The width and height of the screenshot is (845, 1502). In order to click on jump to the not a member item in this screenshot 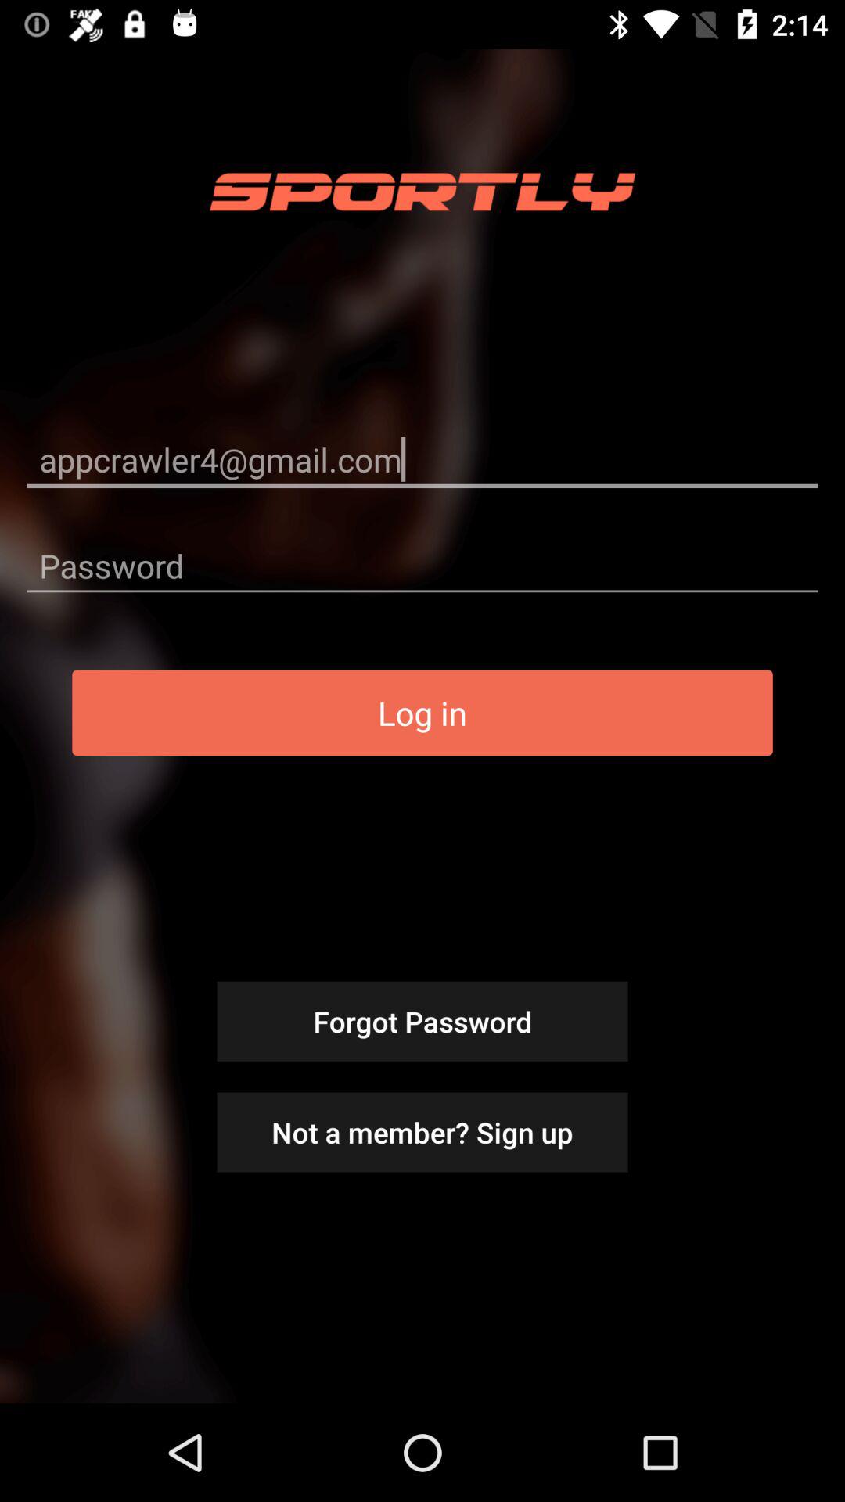, I will do `click(422, 1132)`.